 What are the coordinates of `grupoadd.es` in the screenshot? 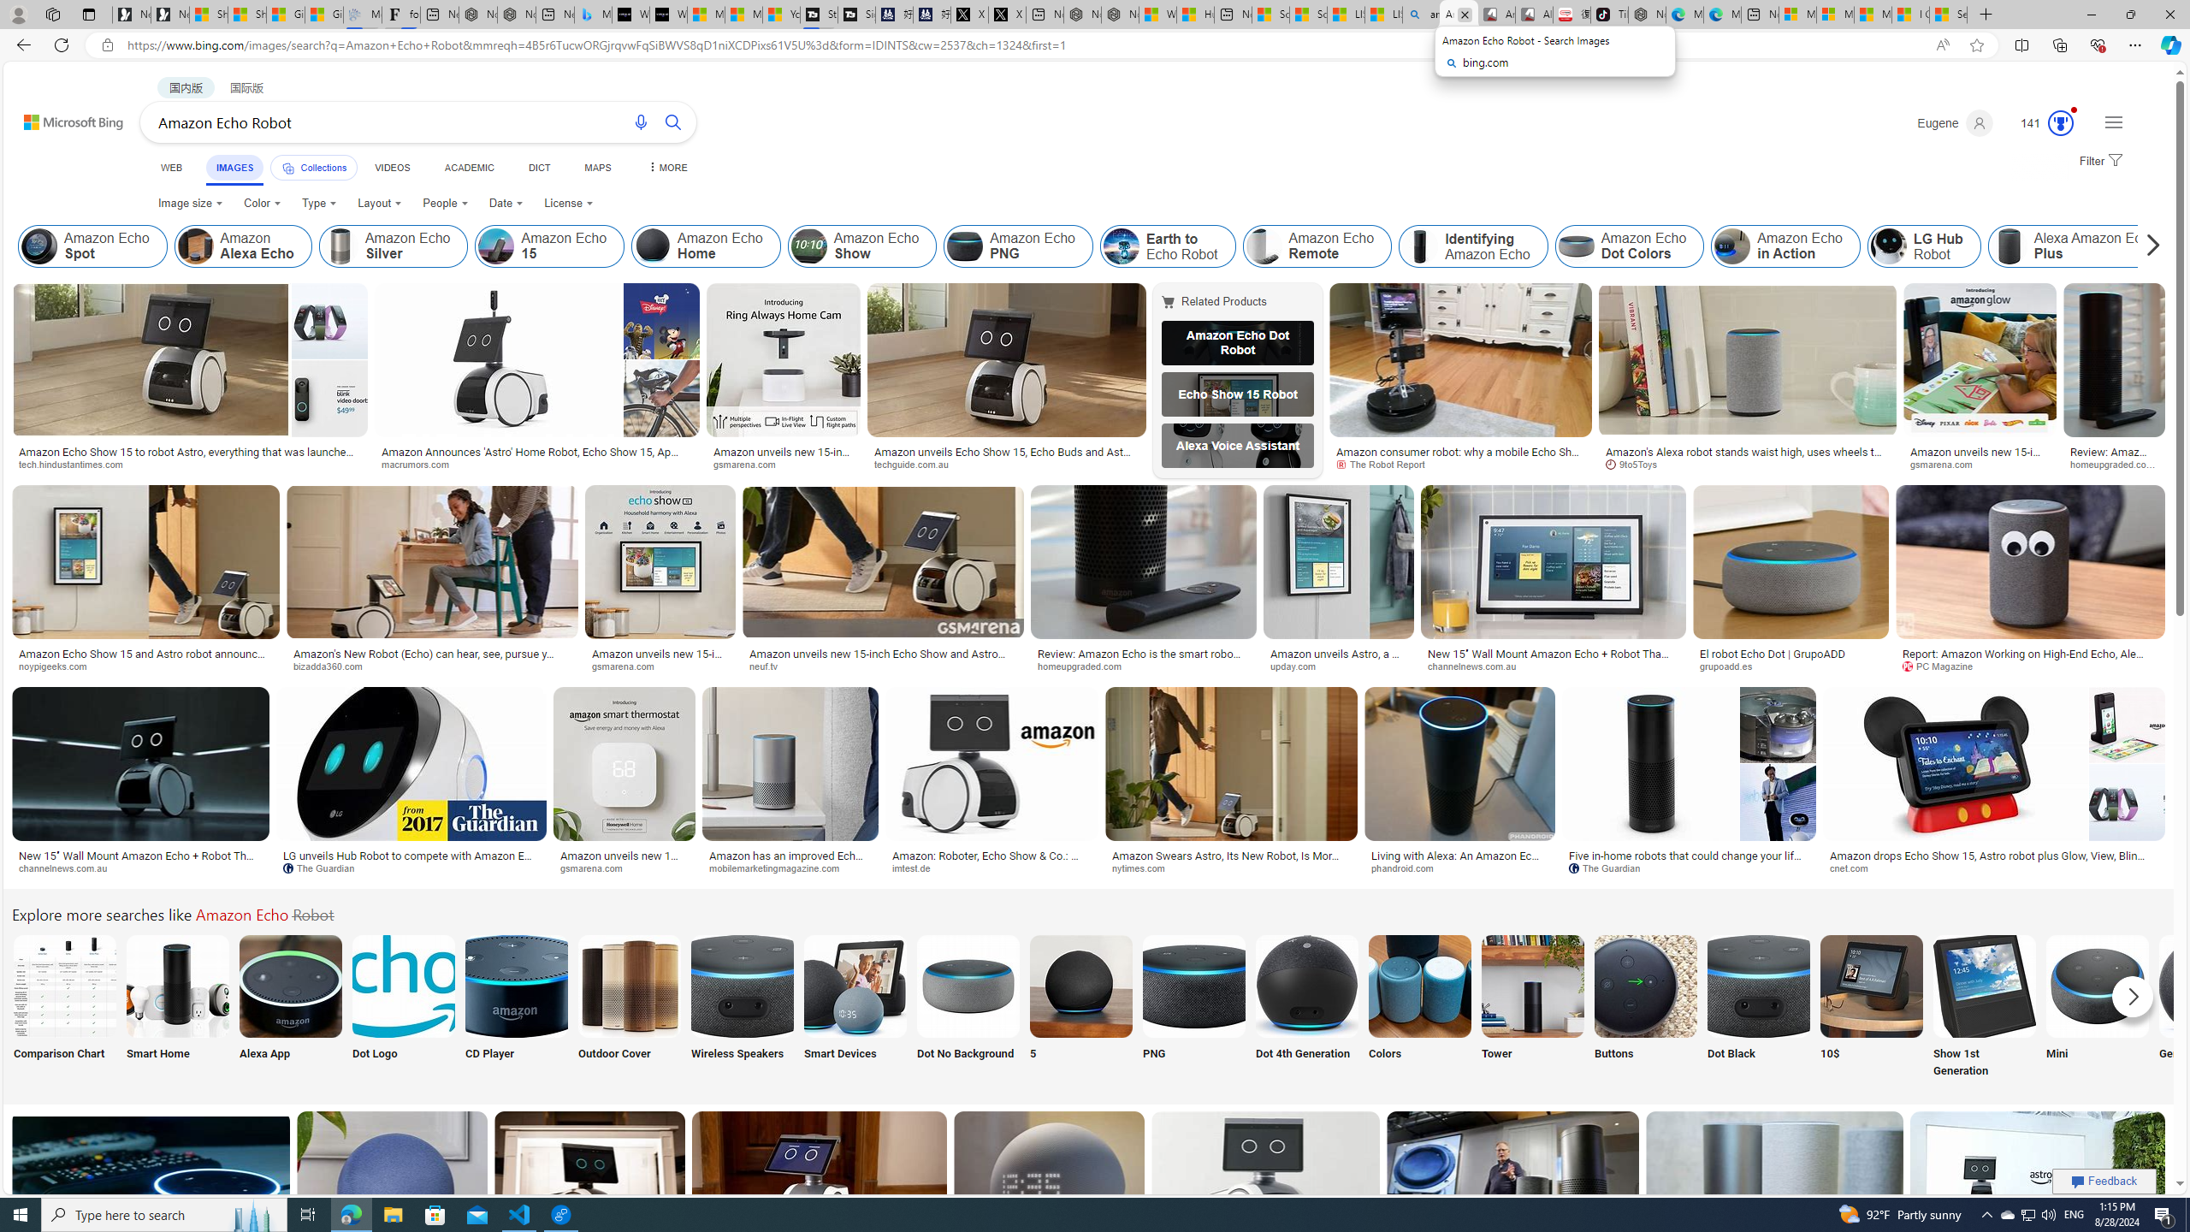 It's located at (1731, 666).